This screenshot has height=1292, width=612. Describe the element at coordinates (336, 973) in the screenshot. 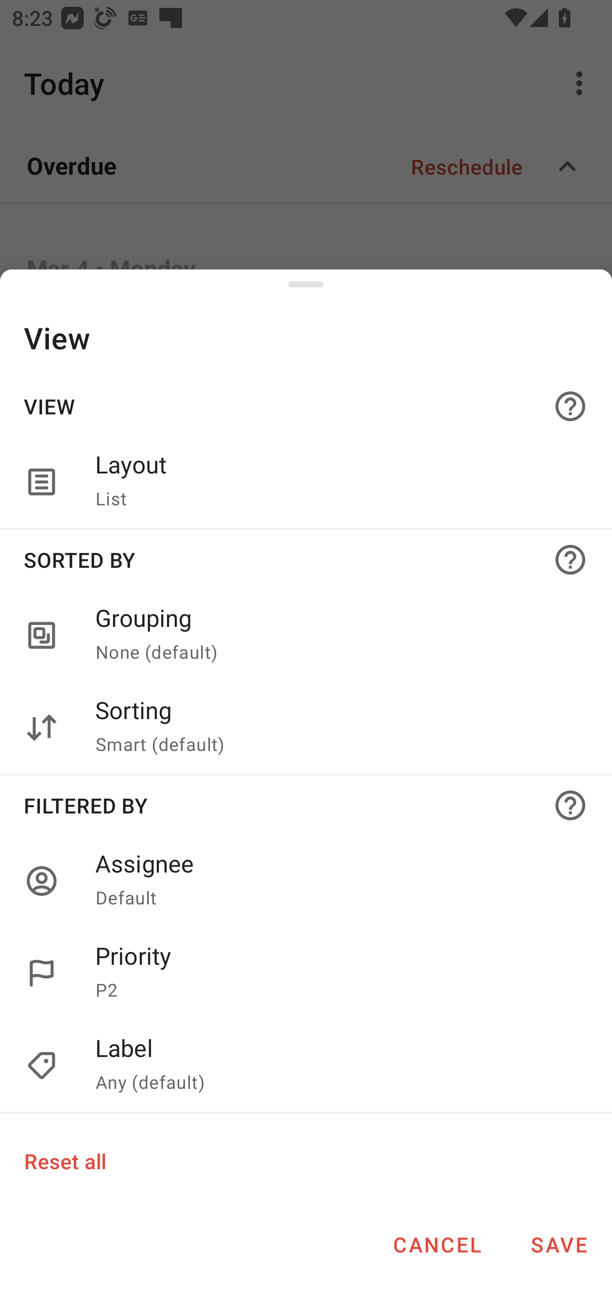

I see `Priority P2` at that location.